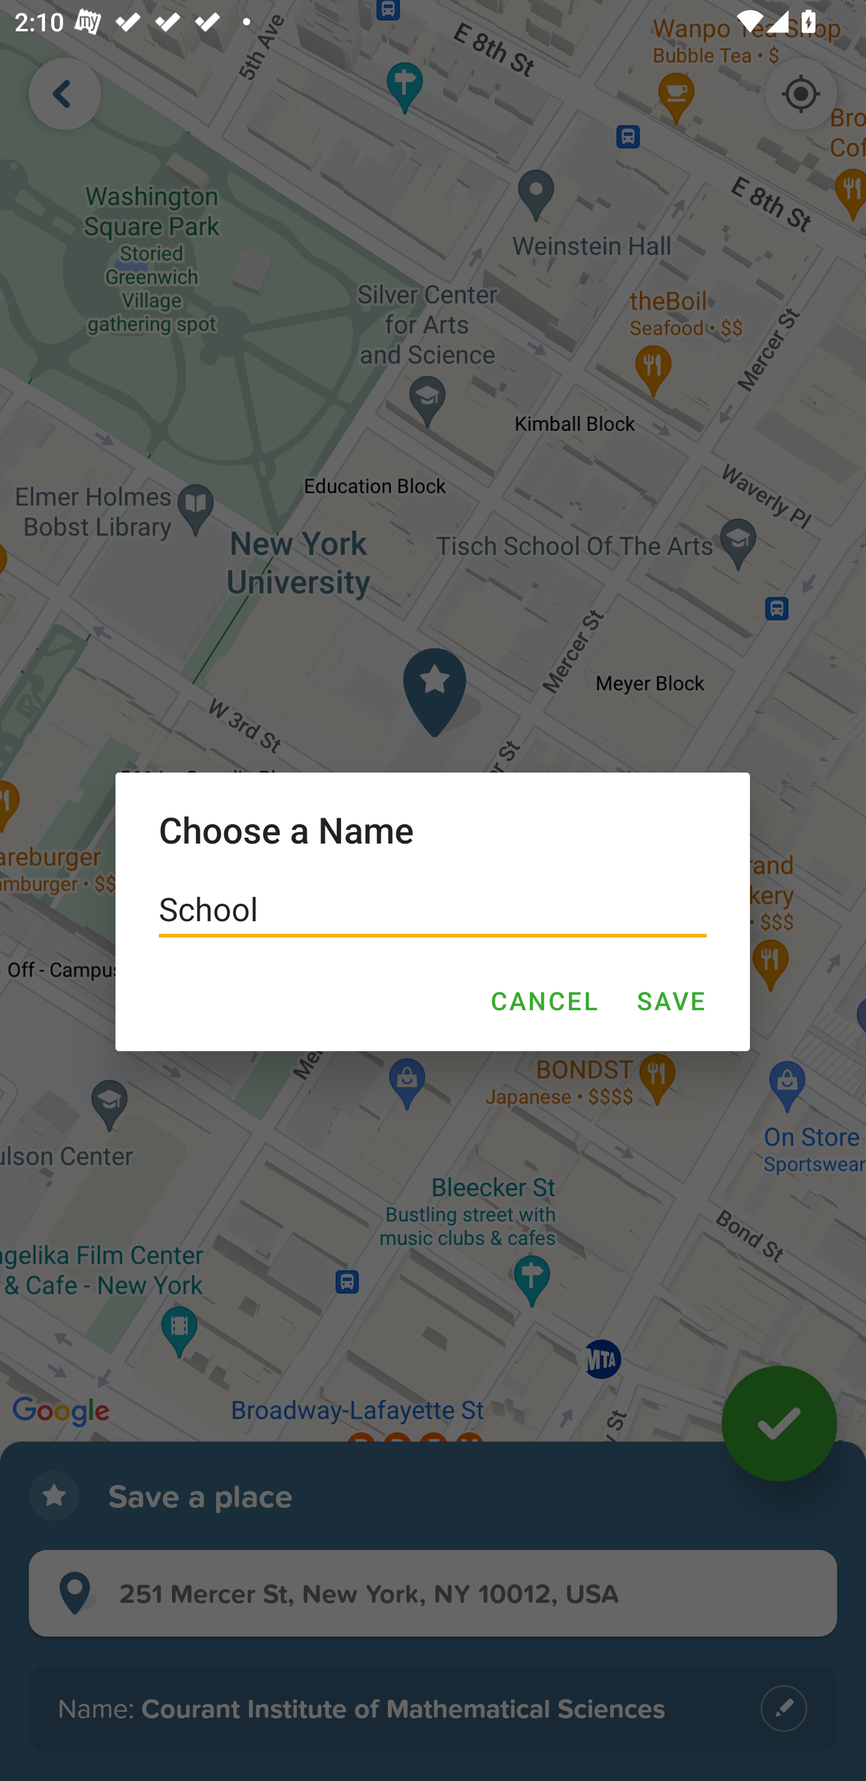 The height and width of the screenshot is (1781, 866). What do you see at coordinates (671, 1001) in the screenshot?
I see `SAVE` at bounding box center [671, 1001].